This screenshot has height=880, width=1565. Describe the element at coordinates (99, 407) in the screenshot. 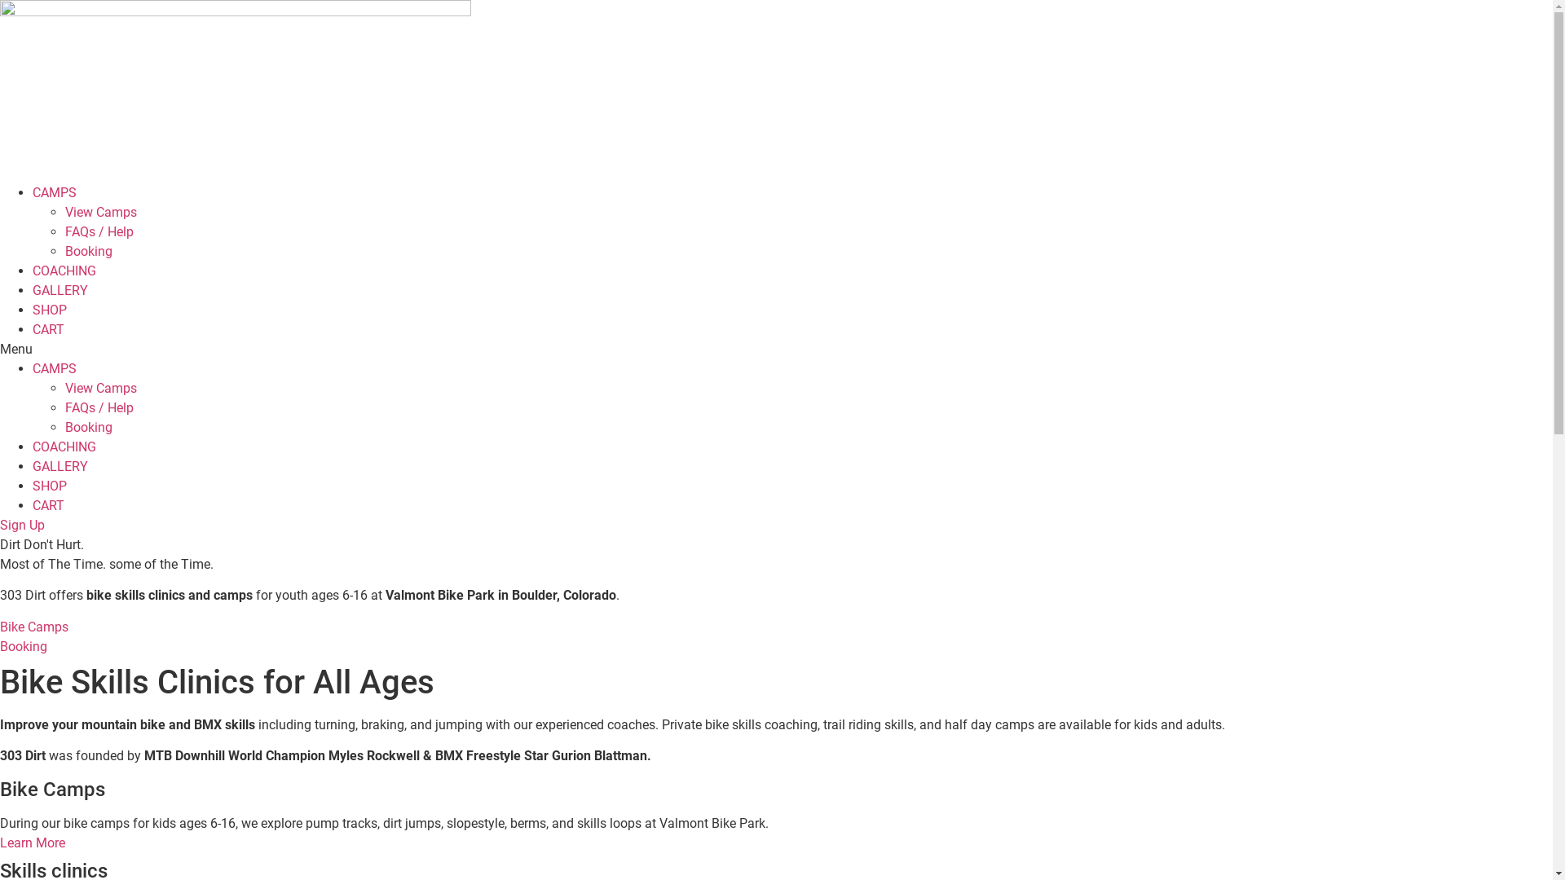

I see `FAQs / Help` at that location.